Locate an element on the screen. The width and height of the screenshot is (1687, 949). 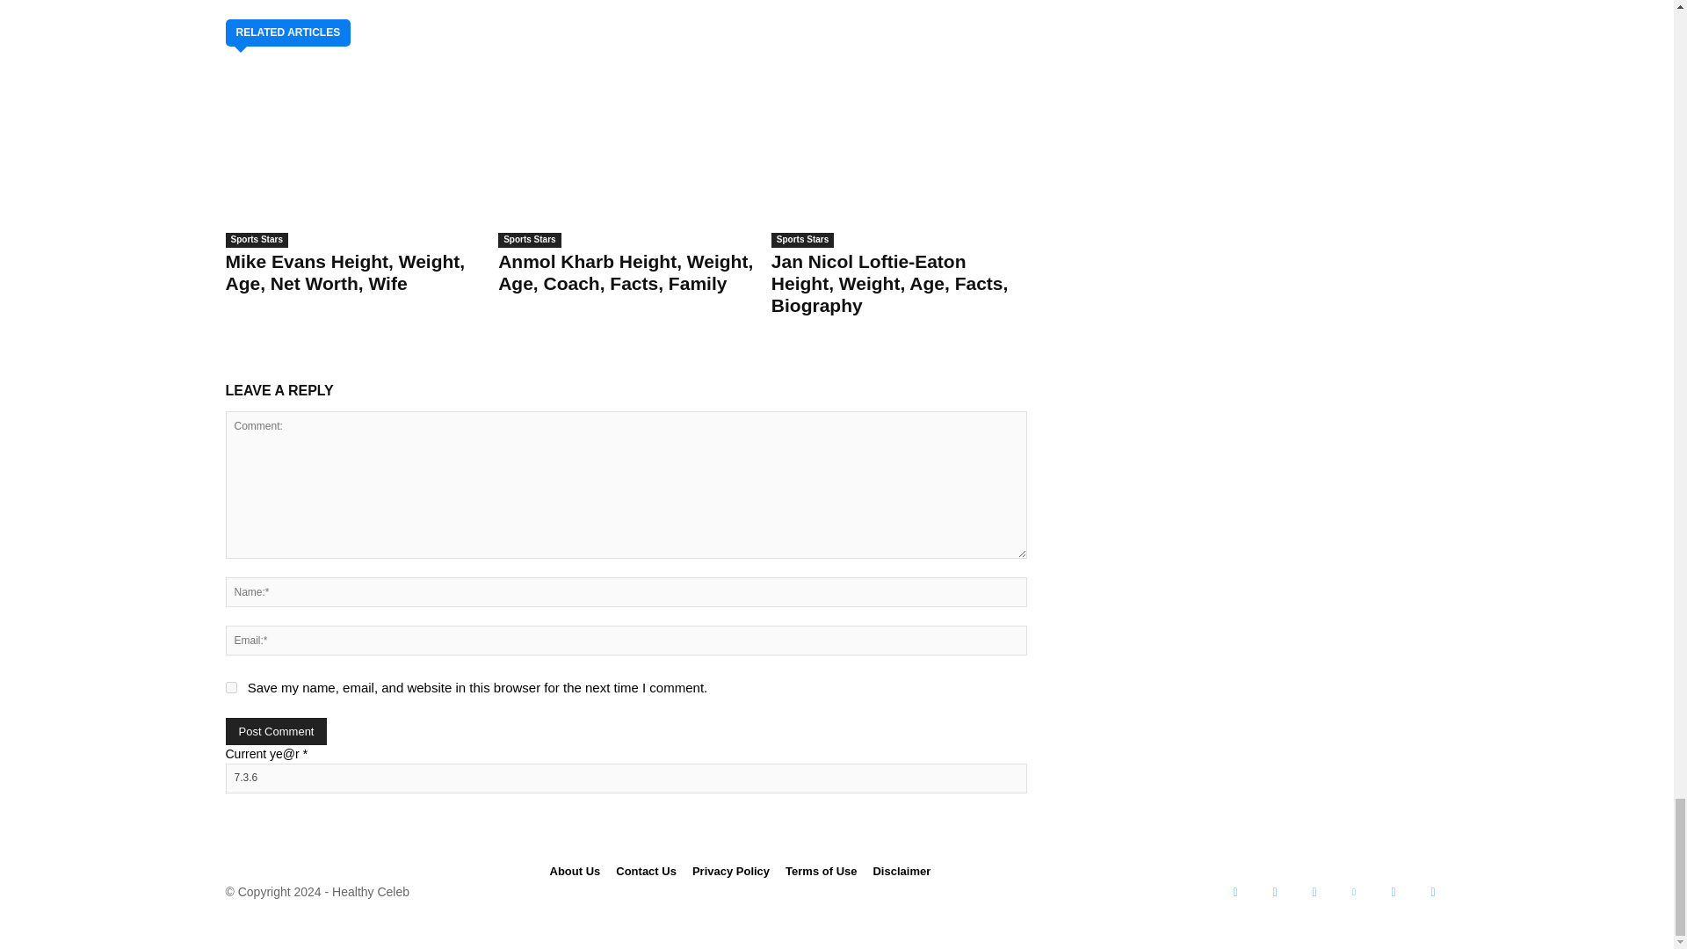
Post Comment is located at coordinates (276, 731).